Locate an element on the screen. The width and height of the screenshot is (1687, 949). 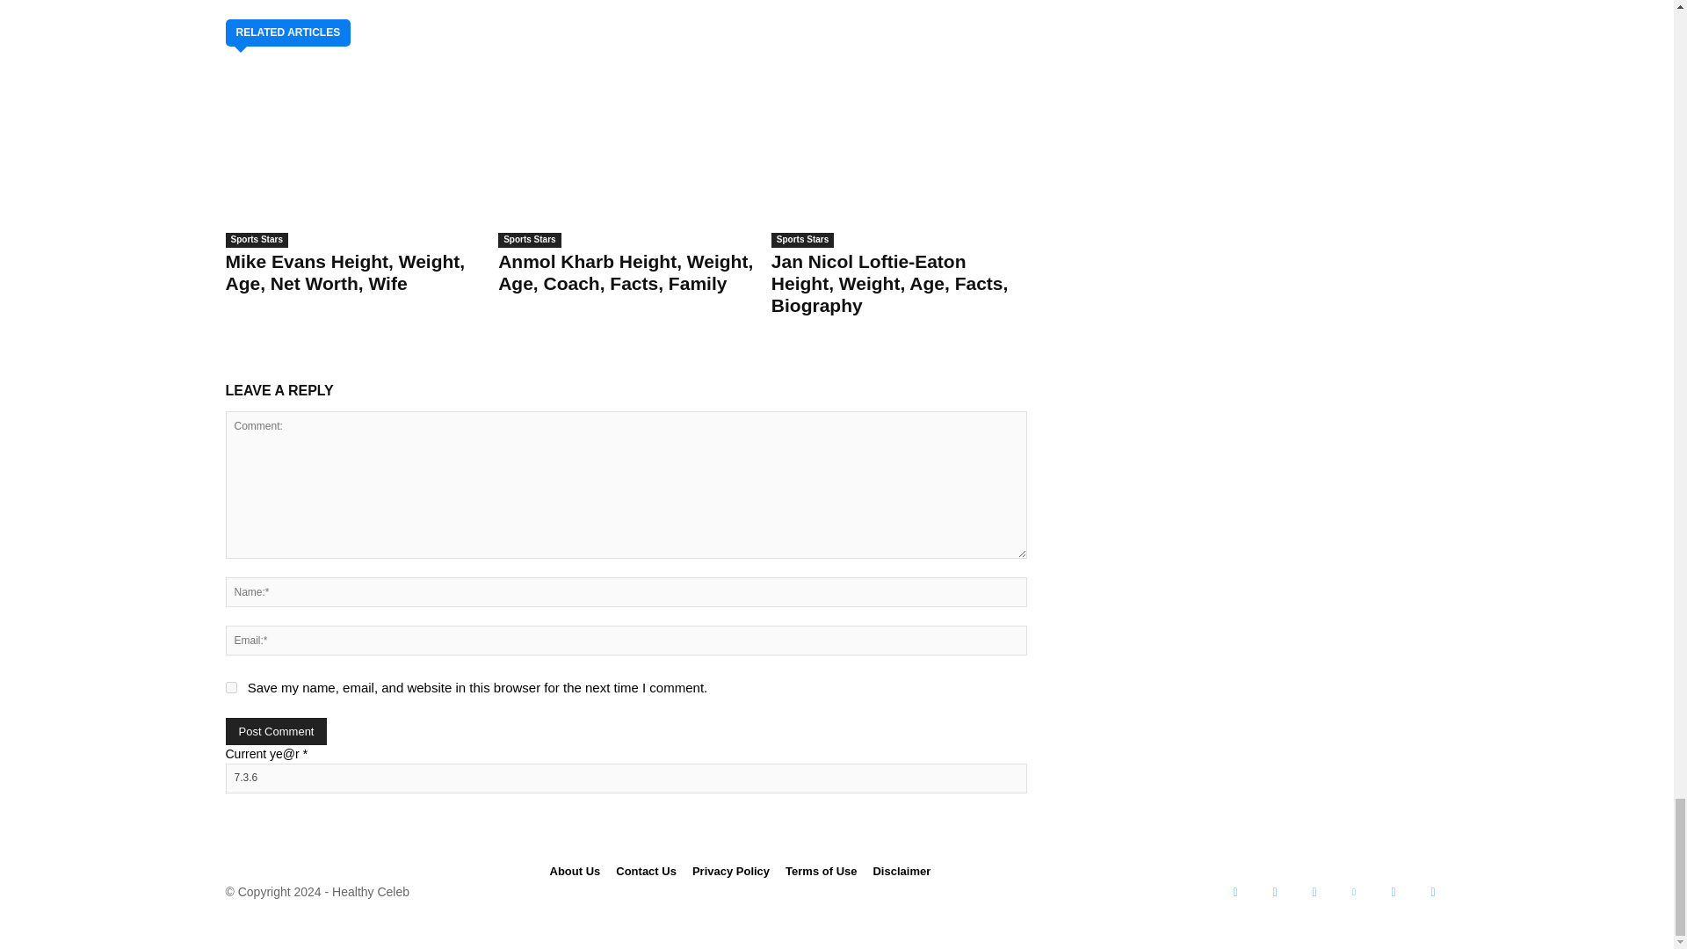
Post Comment is located at coordinates (276, 731).